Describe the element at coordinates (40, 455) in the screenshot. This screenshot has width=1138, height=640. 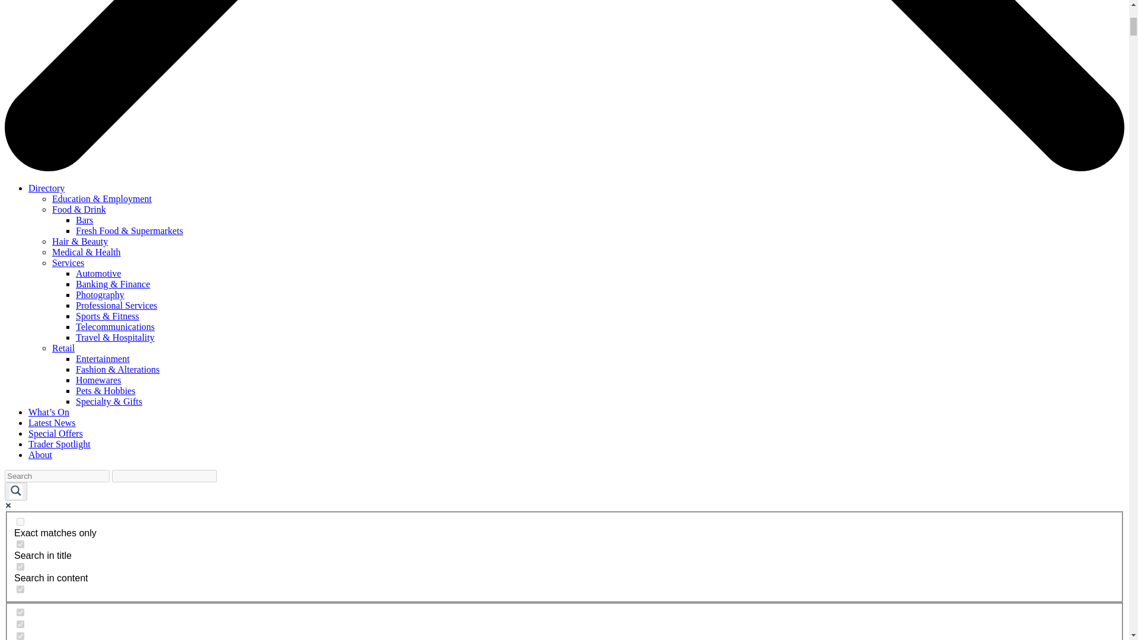
I see `About` at that location.